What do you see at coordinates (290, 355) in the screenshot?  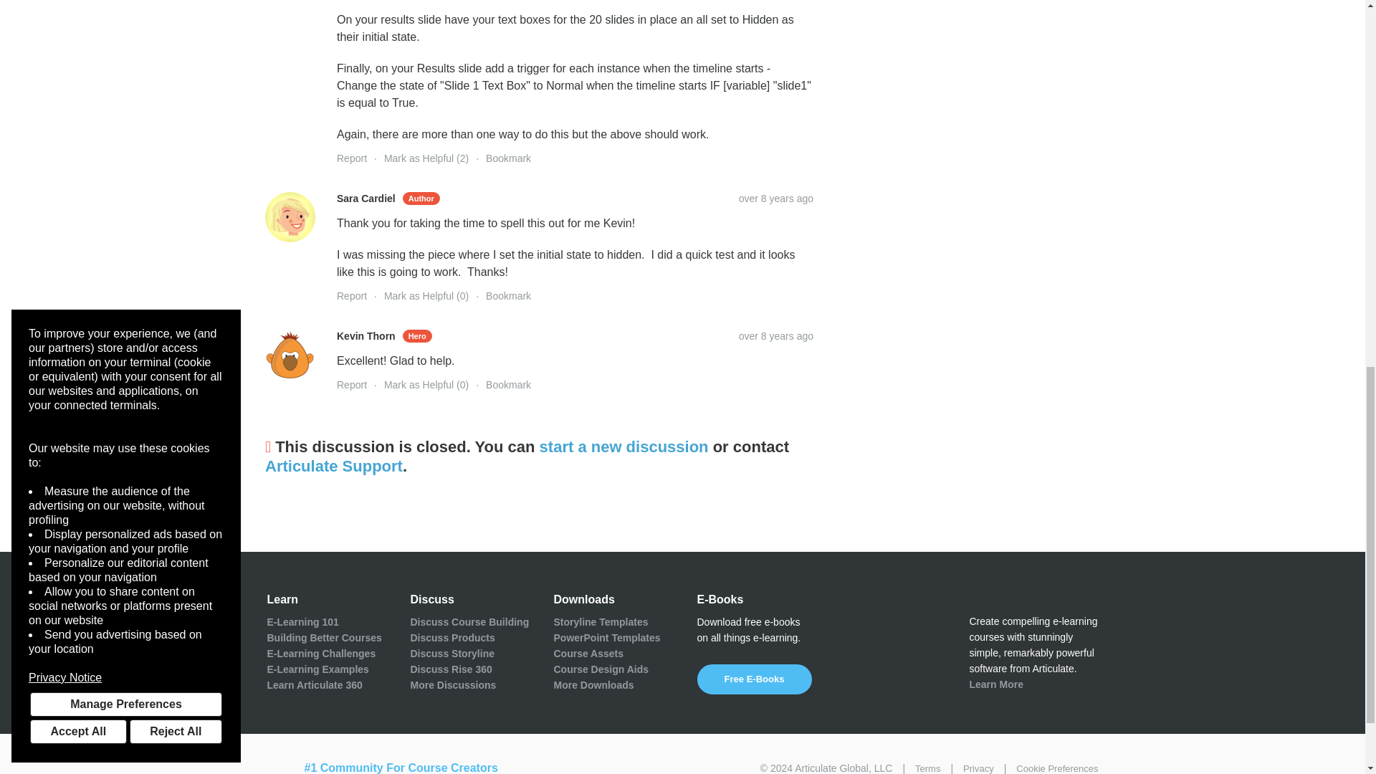 I see `Kevin Thorn` at bounding box center [290, 355].